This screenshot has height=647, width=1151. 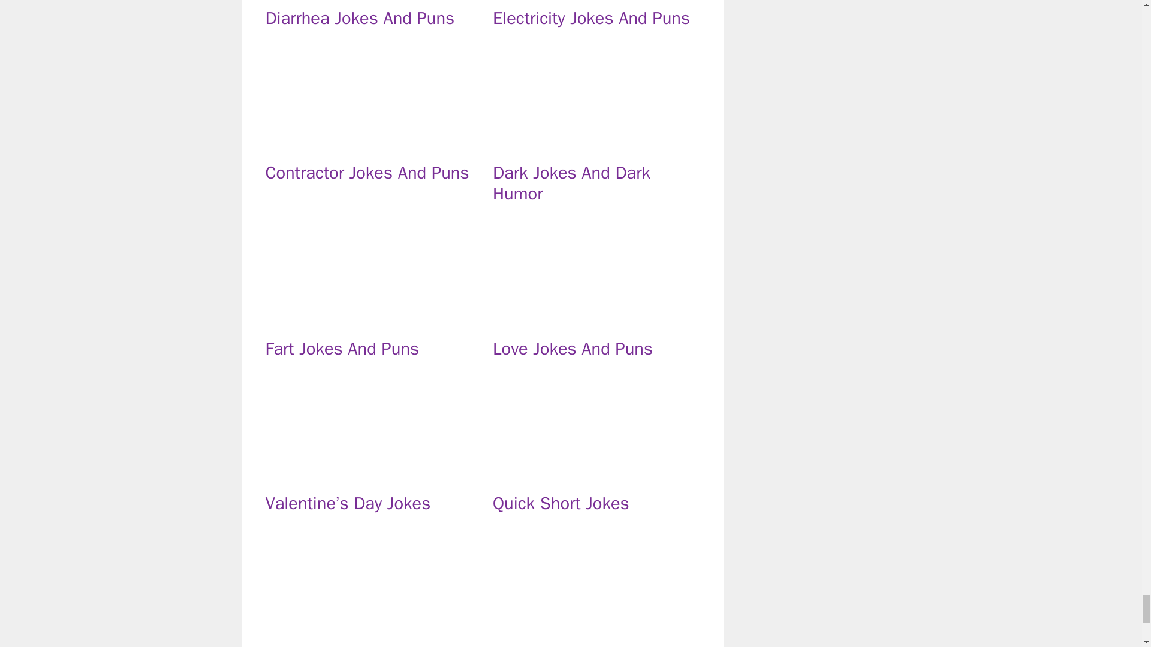 I want to click on Dark Jokes And Dark Humor, so click(x=596, y=145).